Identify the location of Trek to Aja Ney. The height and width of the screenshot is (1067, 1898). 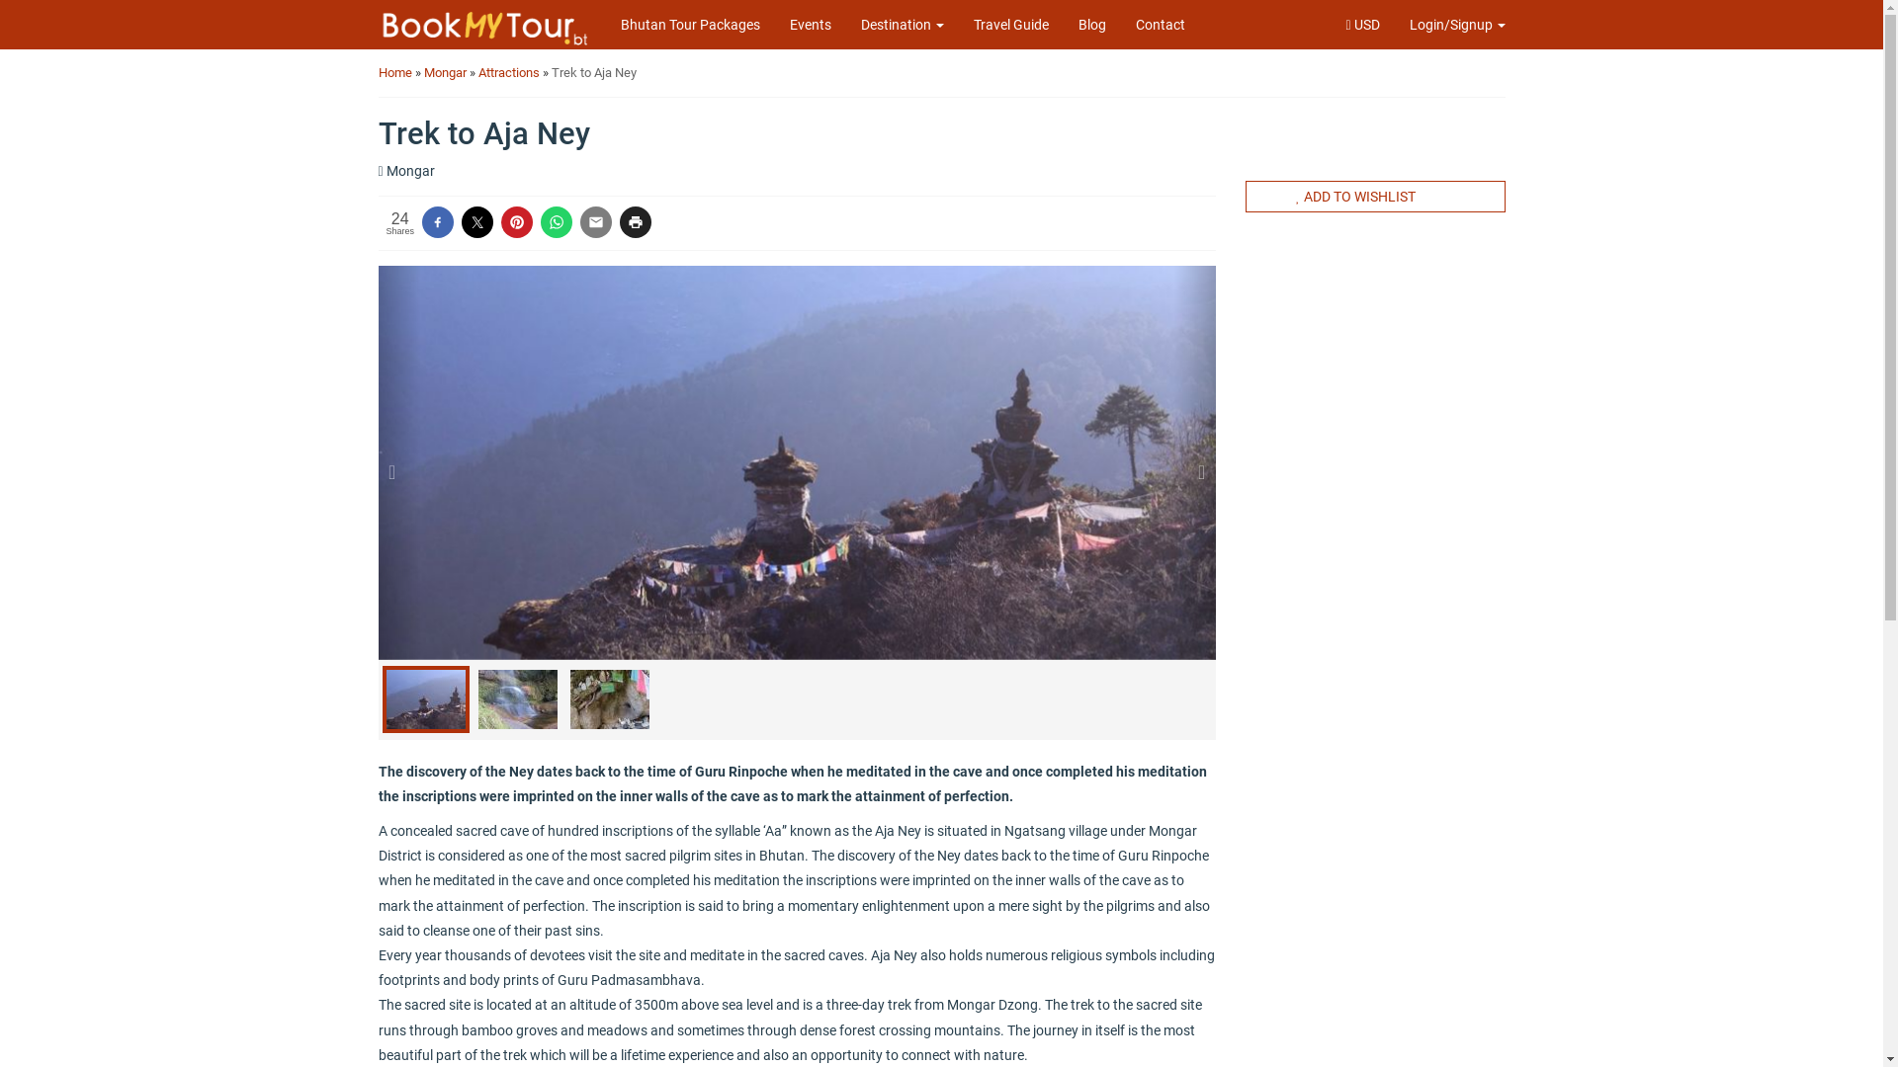
(594, 73).